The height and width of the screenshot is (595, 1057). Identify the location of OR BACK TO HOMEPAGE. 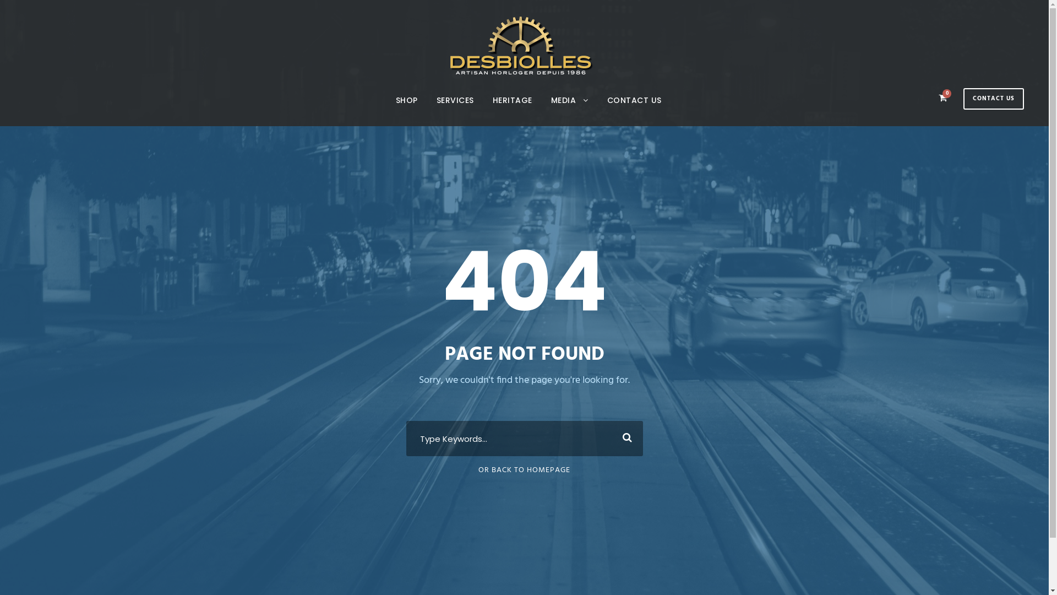
(524, 470).